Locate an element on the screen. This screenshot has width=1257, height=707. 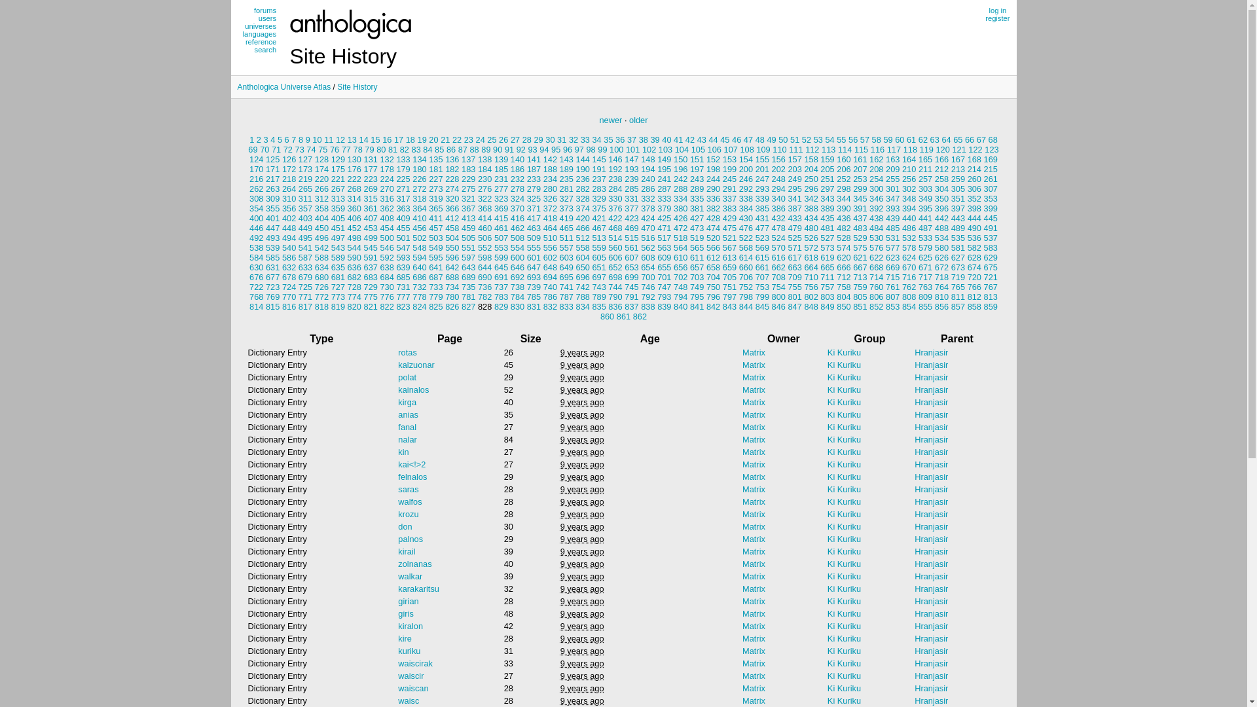
134 is located at coordinates (419, 160).